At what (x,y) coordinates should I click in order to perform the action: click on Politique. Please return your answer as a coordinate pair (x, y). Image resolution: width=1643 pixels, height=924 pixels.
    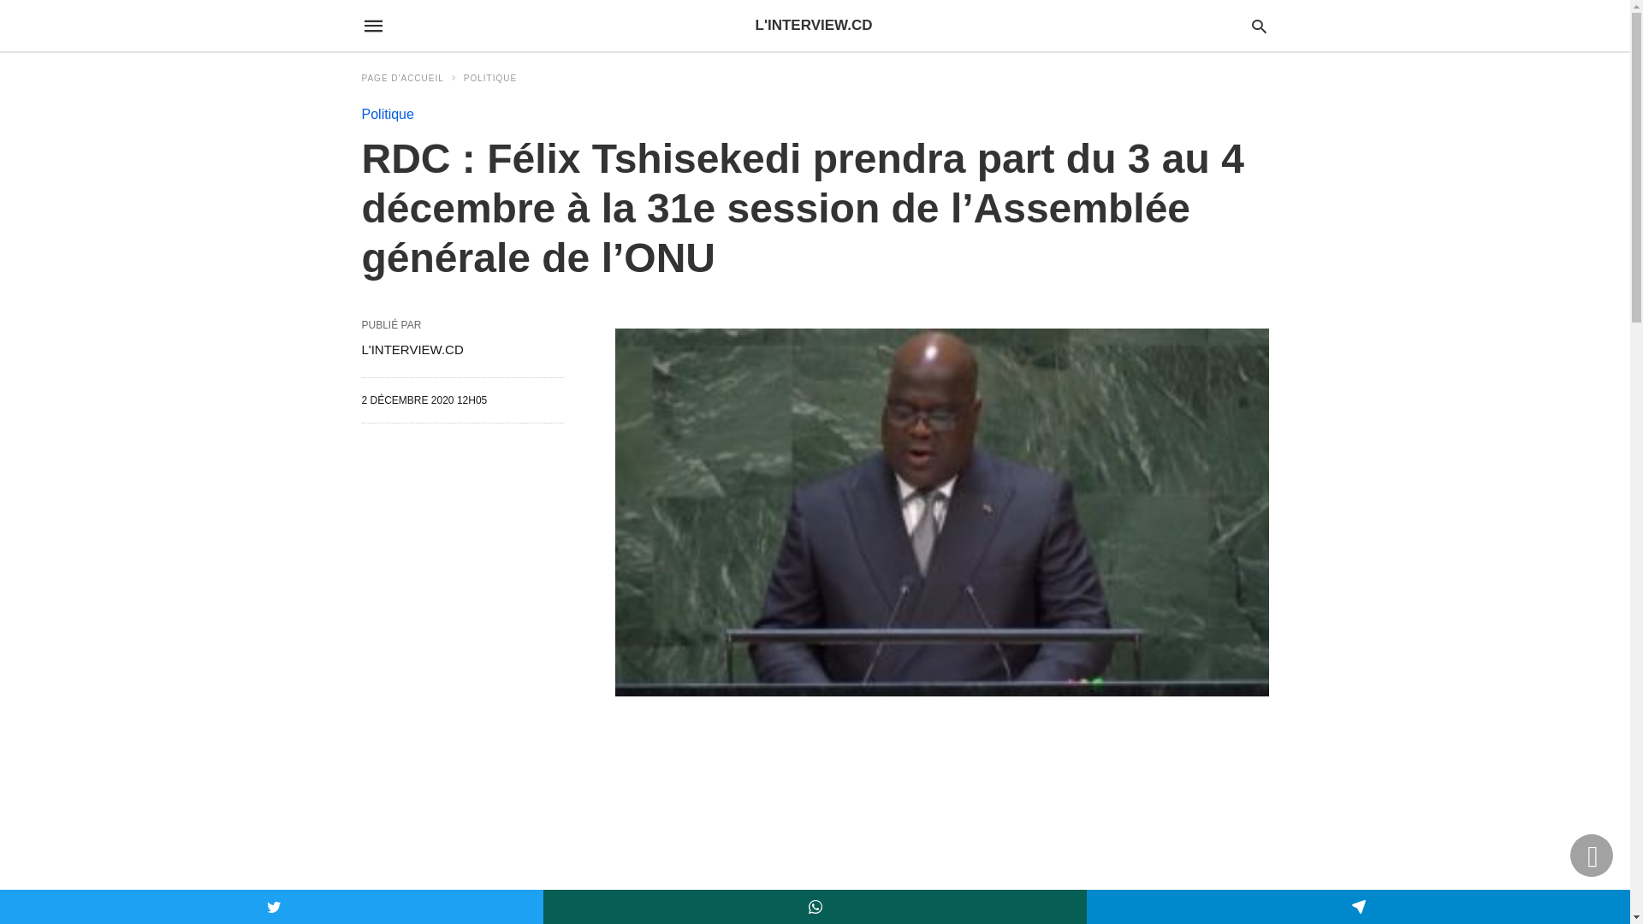
    Looking at the image, I should click on (387, 115).